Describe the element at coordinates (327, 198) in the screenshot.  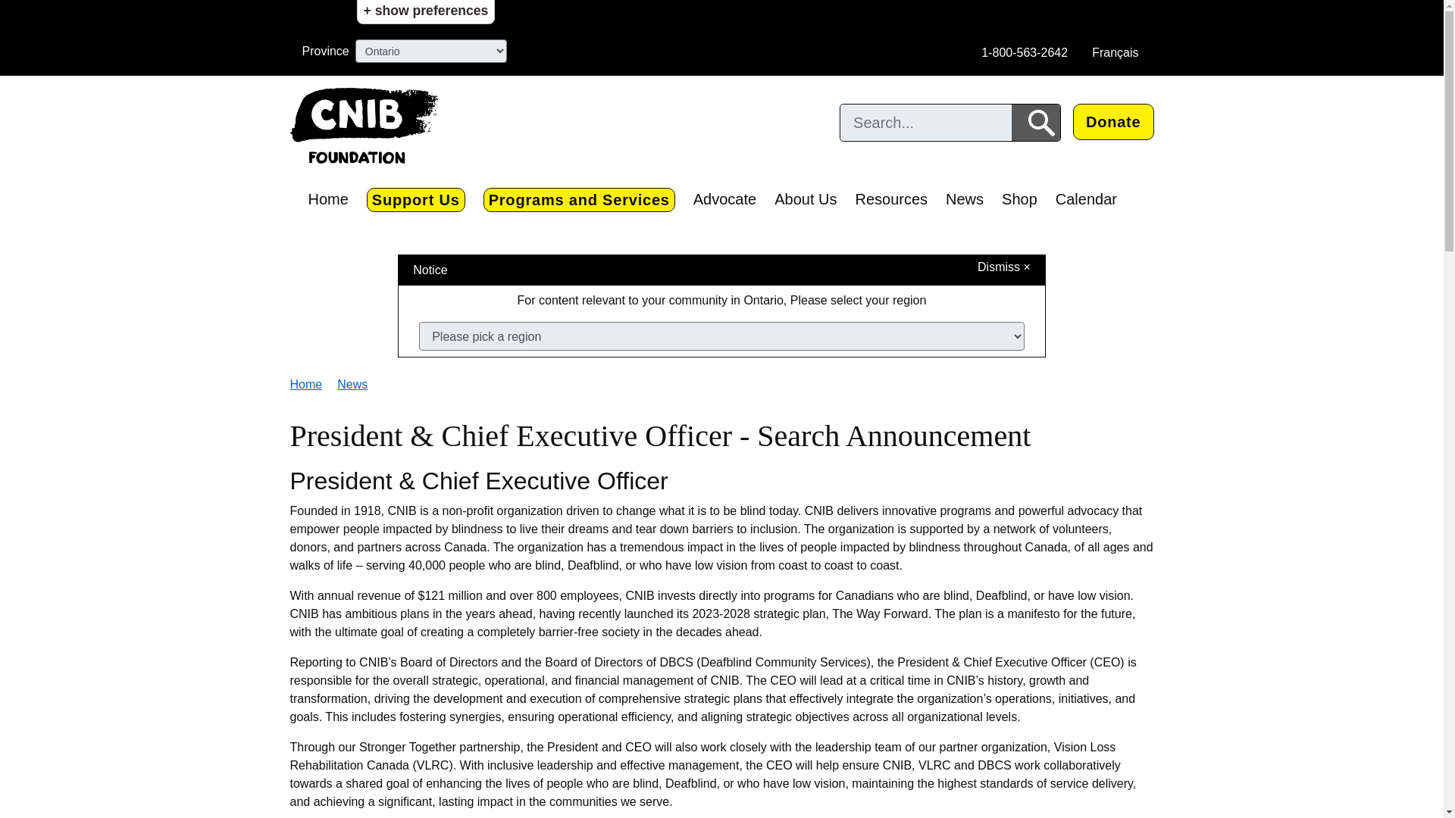
I see `Home` at that location.